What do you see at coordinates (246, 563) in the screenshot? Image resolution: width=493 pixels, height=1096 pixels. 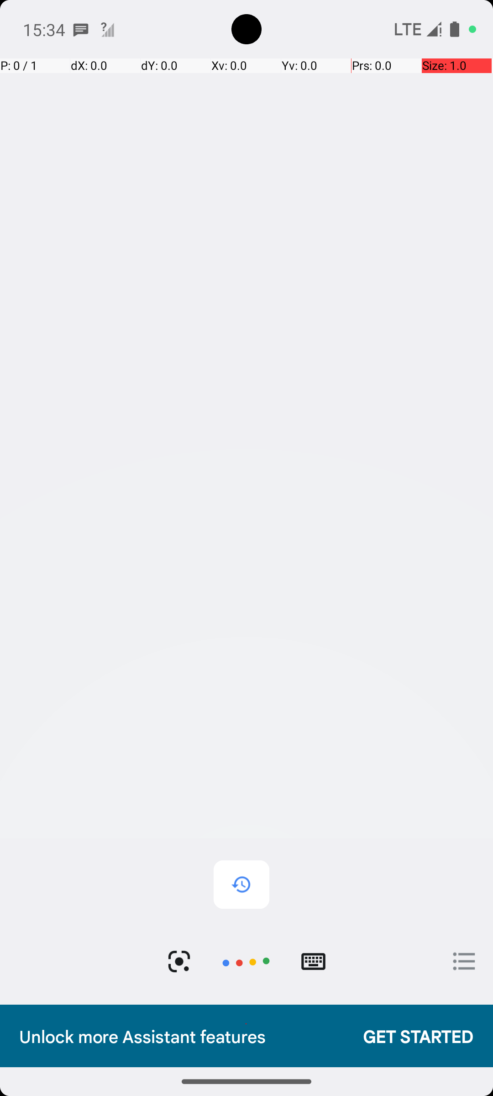 I see `Tap to dismiss Assistant` at bounding box center [246, 563].